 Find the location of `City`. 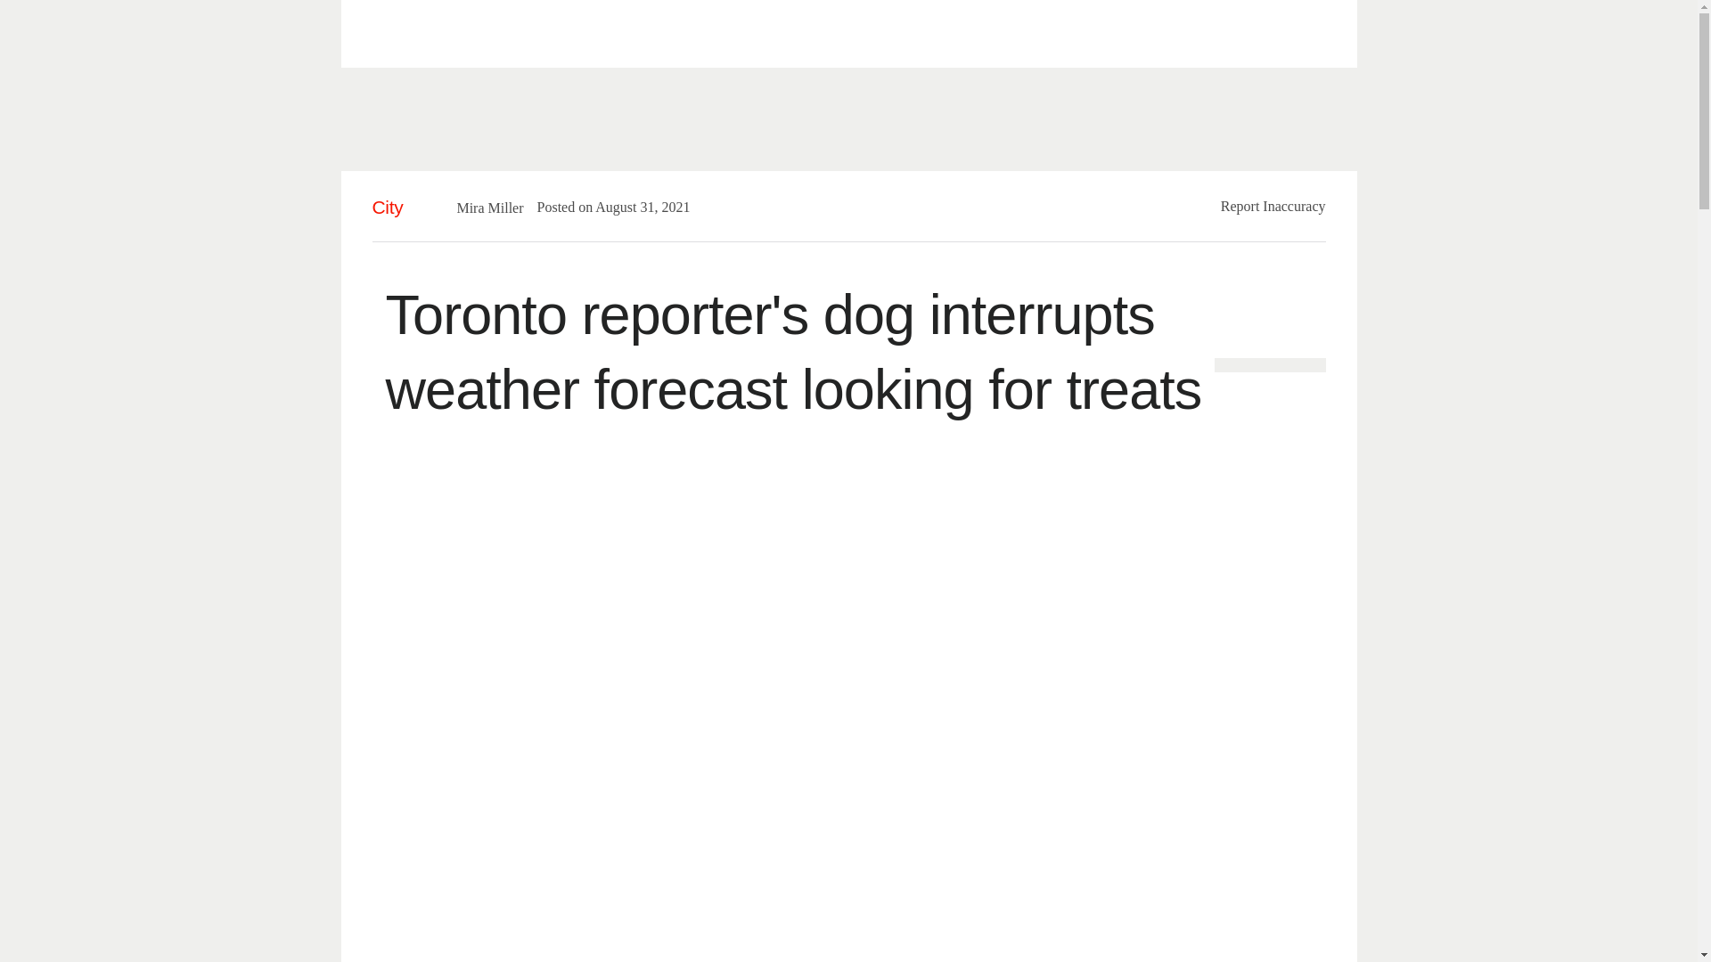

City is located at coordinates (389, 207).